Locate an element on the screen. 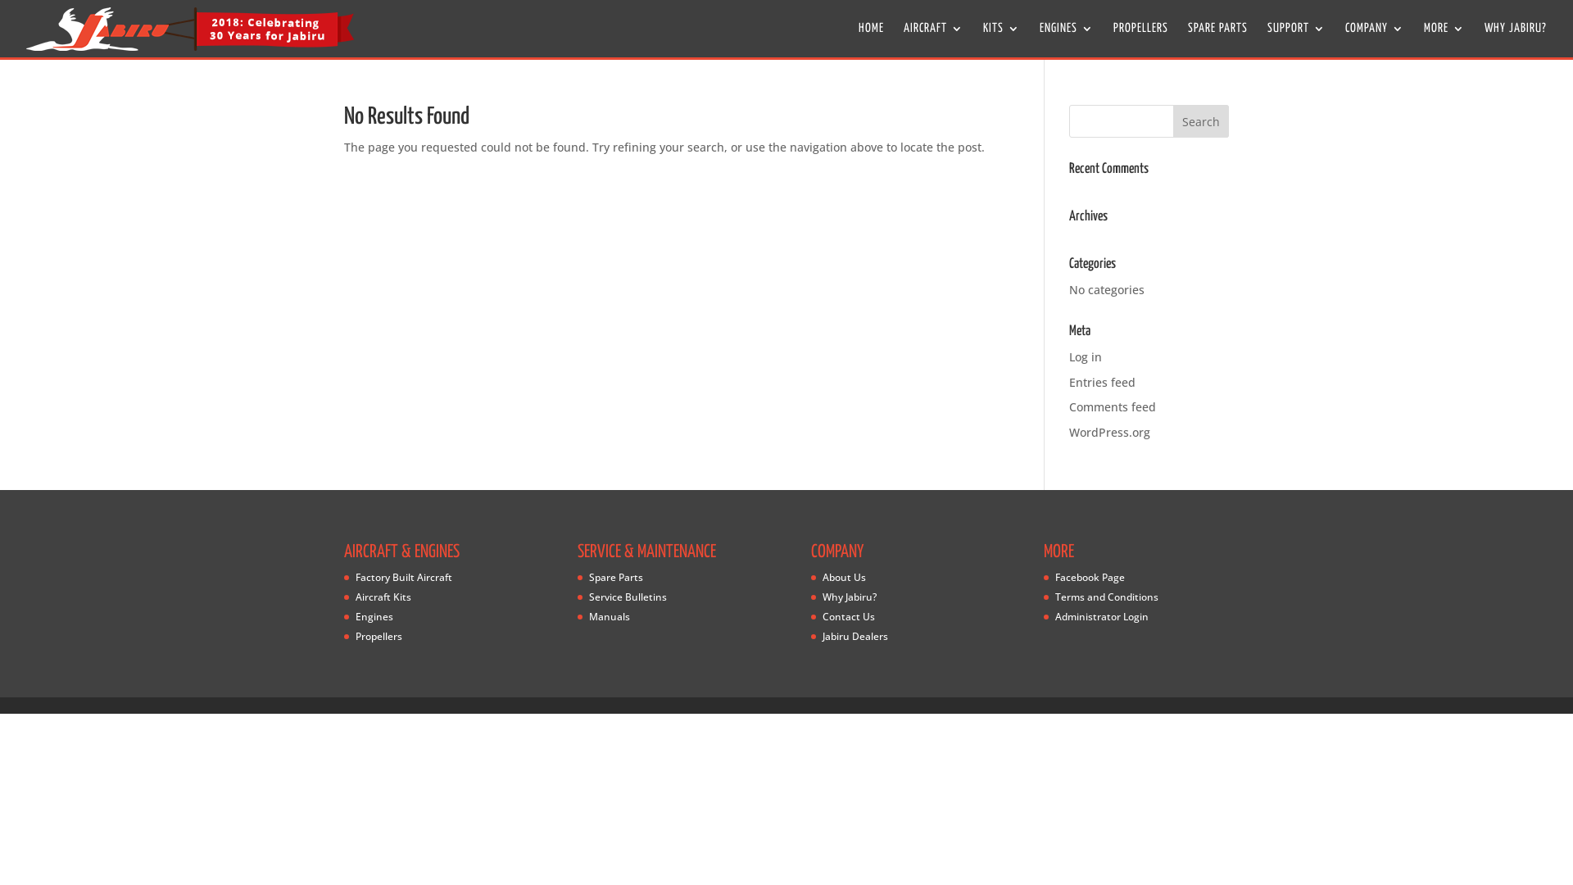 Image resolution: width=1573 pixels, height=885 pixels. Aircraft Kits is located at coordinates (383, 597).